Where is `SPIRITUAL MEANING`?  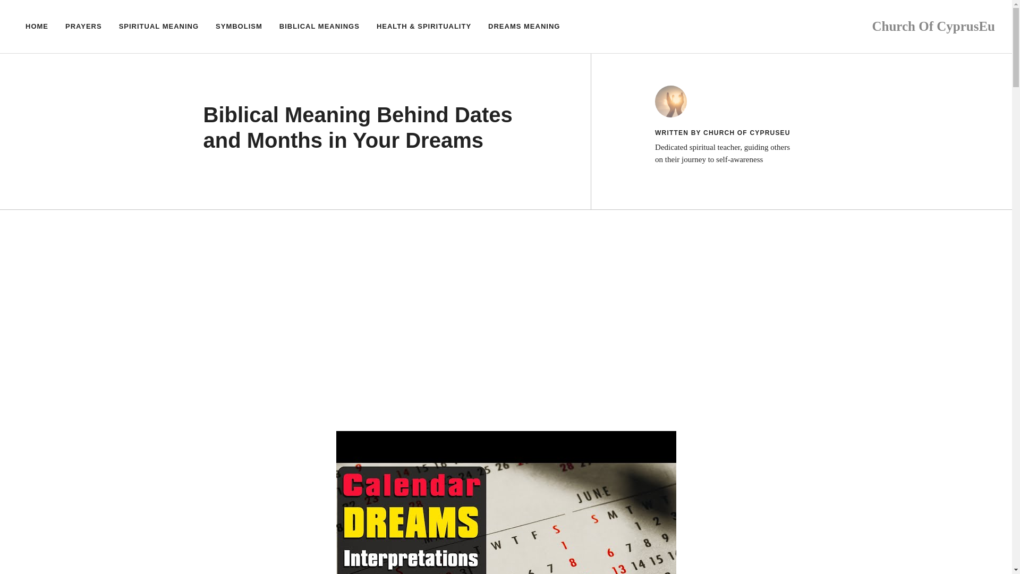
SPIRITUAL MEANING is located at coordinates (158, 27).